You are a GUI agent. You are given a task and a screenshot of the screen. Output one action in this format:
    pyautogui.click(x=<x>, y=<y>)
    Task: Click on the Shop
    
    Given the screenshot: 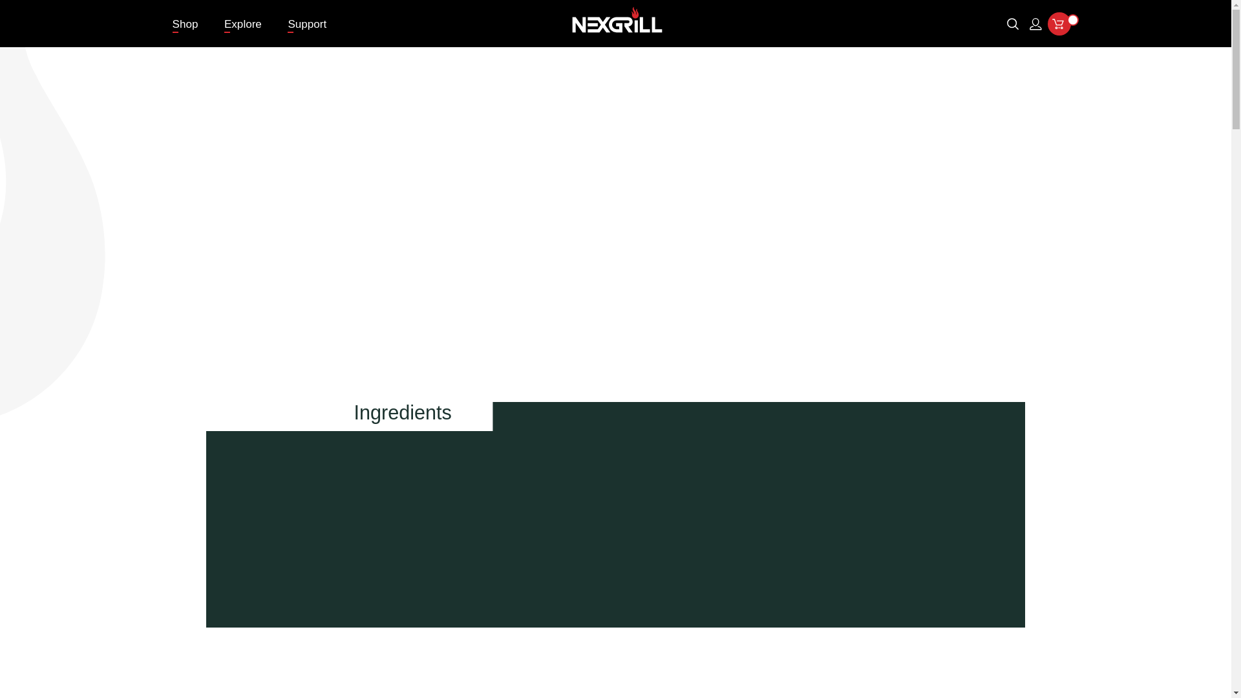 What is the action you would take?
    pyautogui.click(x=185, y=23)
    